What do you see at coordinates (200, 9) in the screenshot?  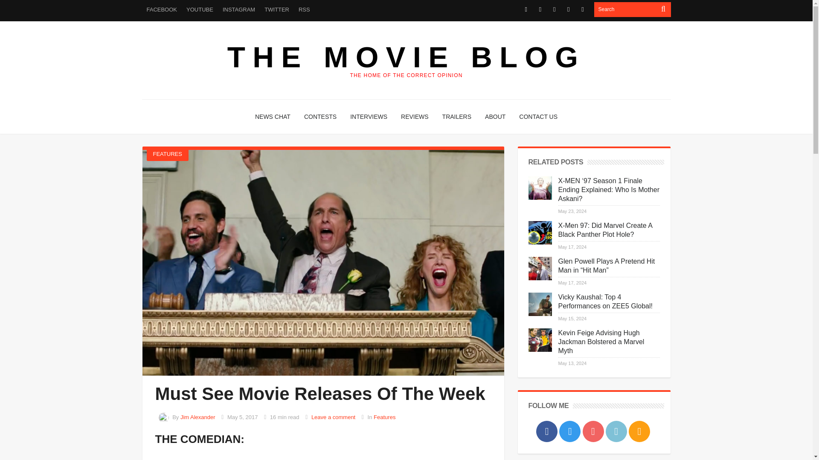 I see `YOUTUBE` at bounding box center [200, 9].